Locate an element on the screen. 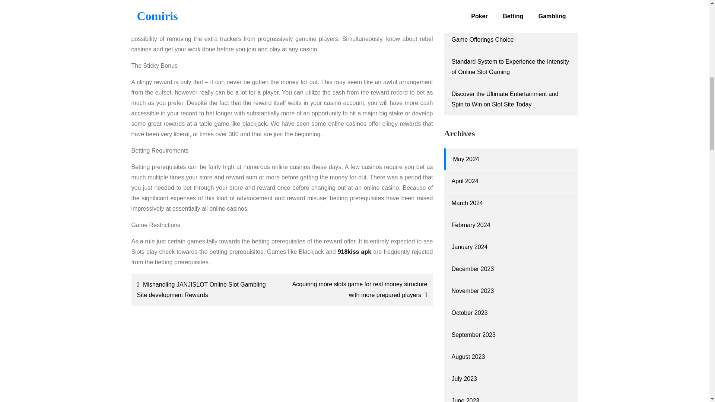 This screenshot has width=715, height=402. December 2023 is located at coordinates (472, 269).